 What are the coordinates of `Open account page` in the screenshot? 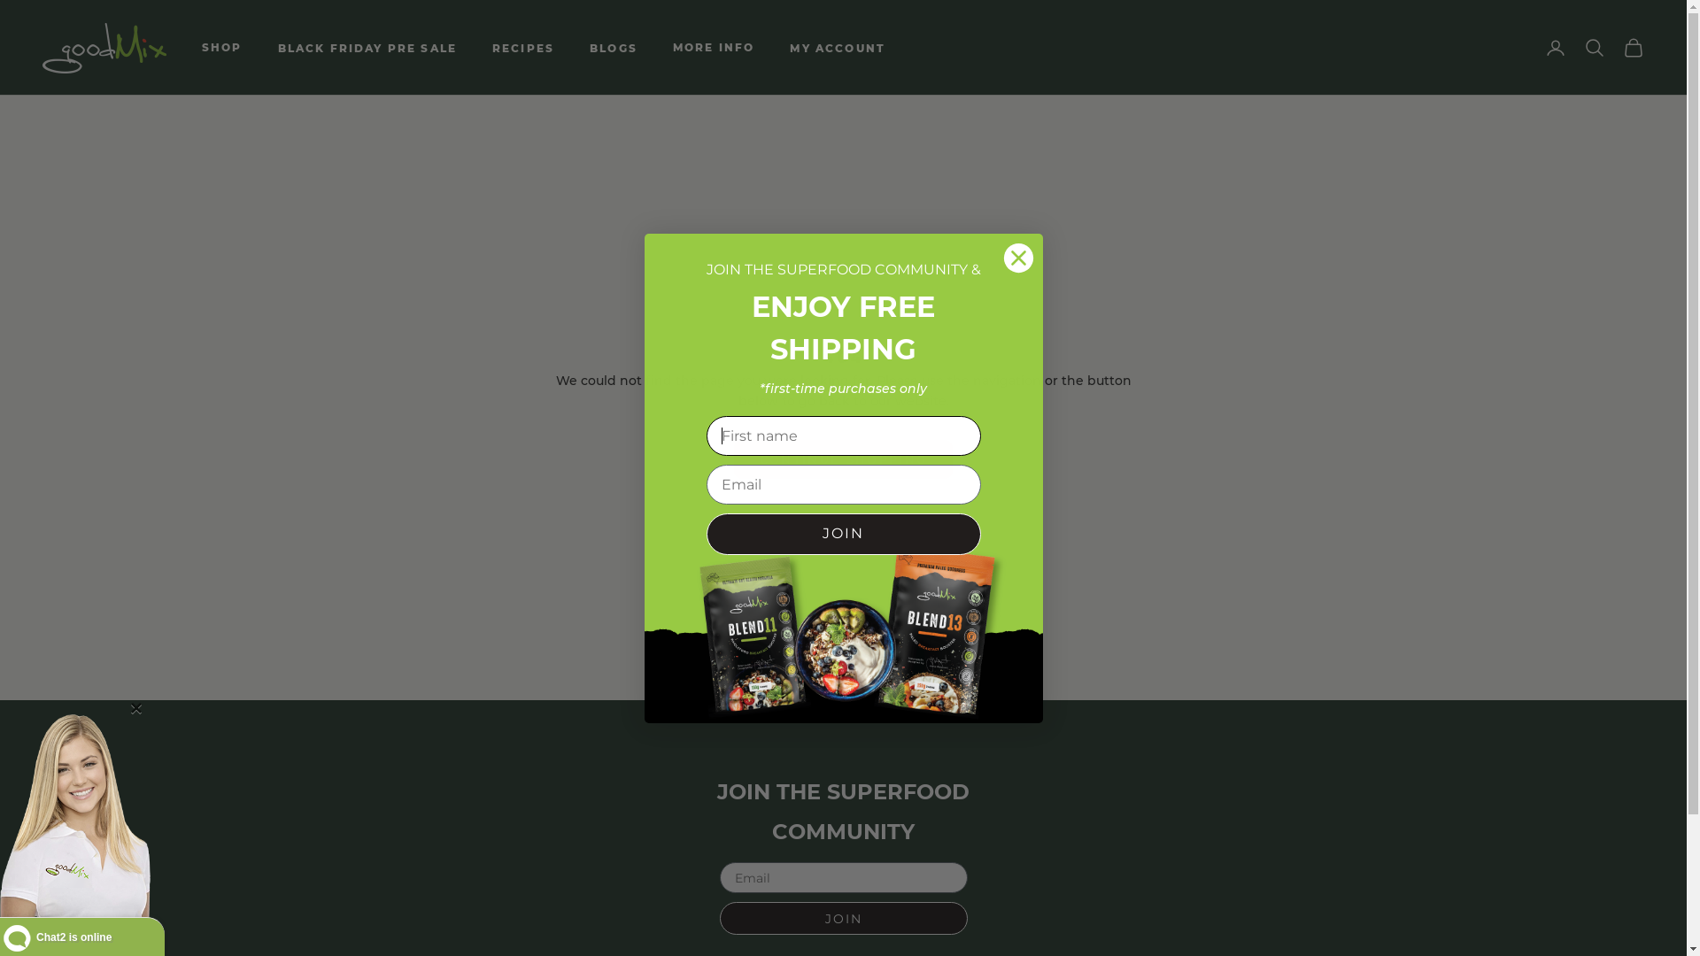 It's located at (1556, 48).